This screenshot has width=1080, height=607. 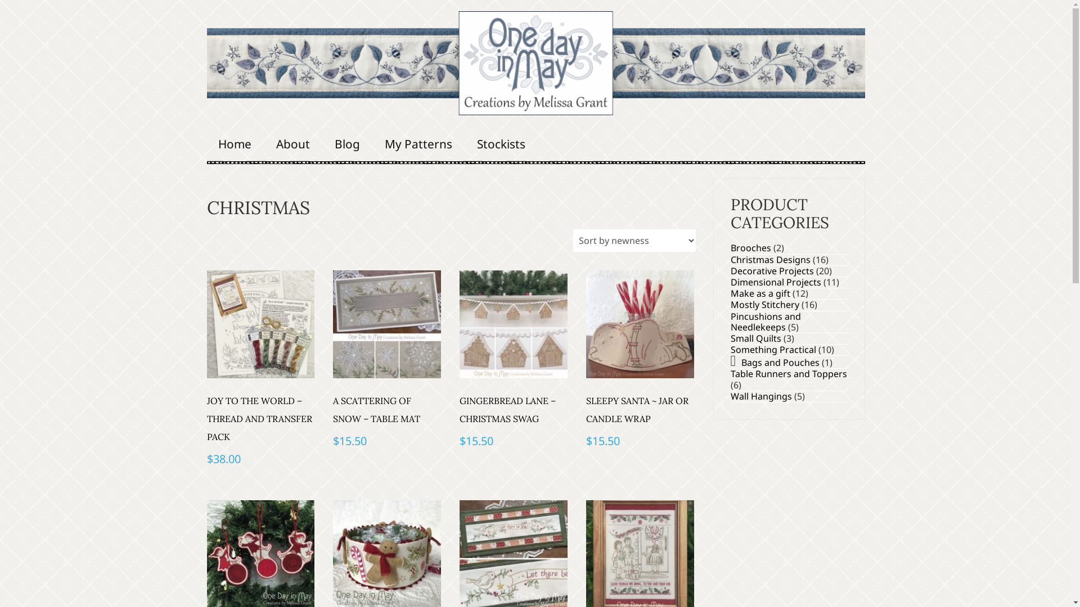 I want to click on Gingerbread Lane ~ Christmas swag, so click(x=514, y=324).